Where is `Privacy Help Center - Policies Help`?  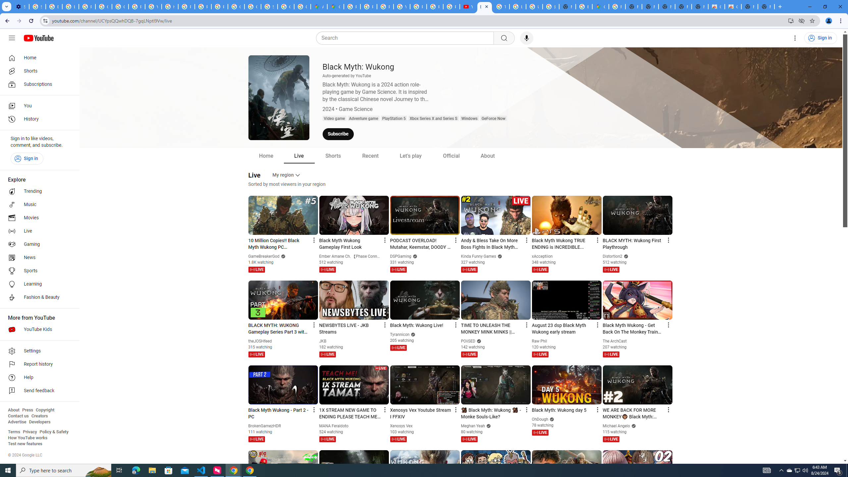 Privacy Help Center - Policies Help is located at coordinates (186, 7).